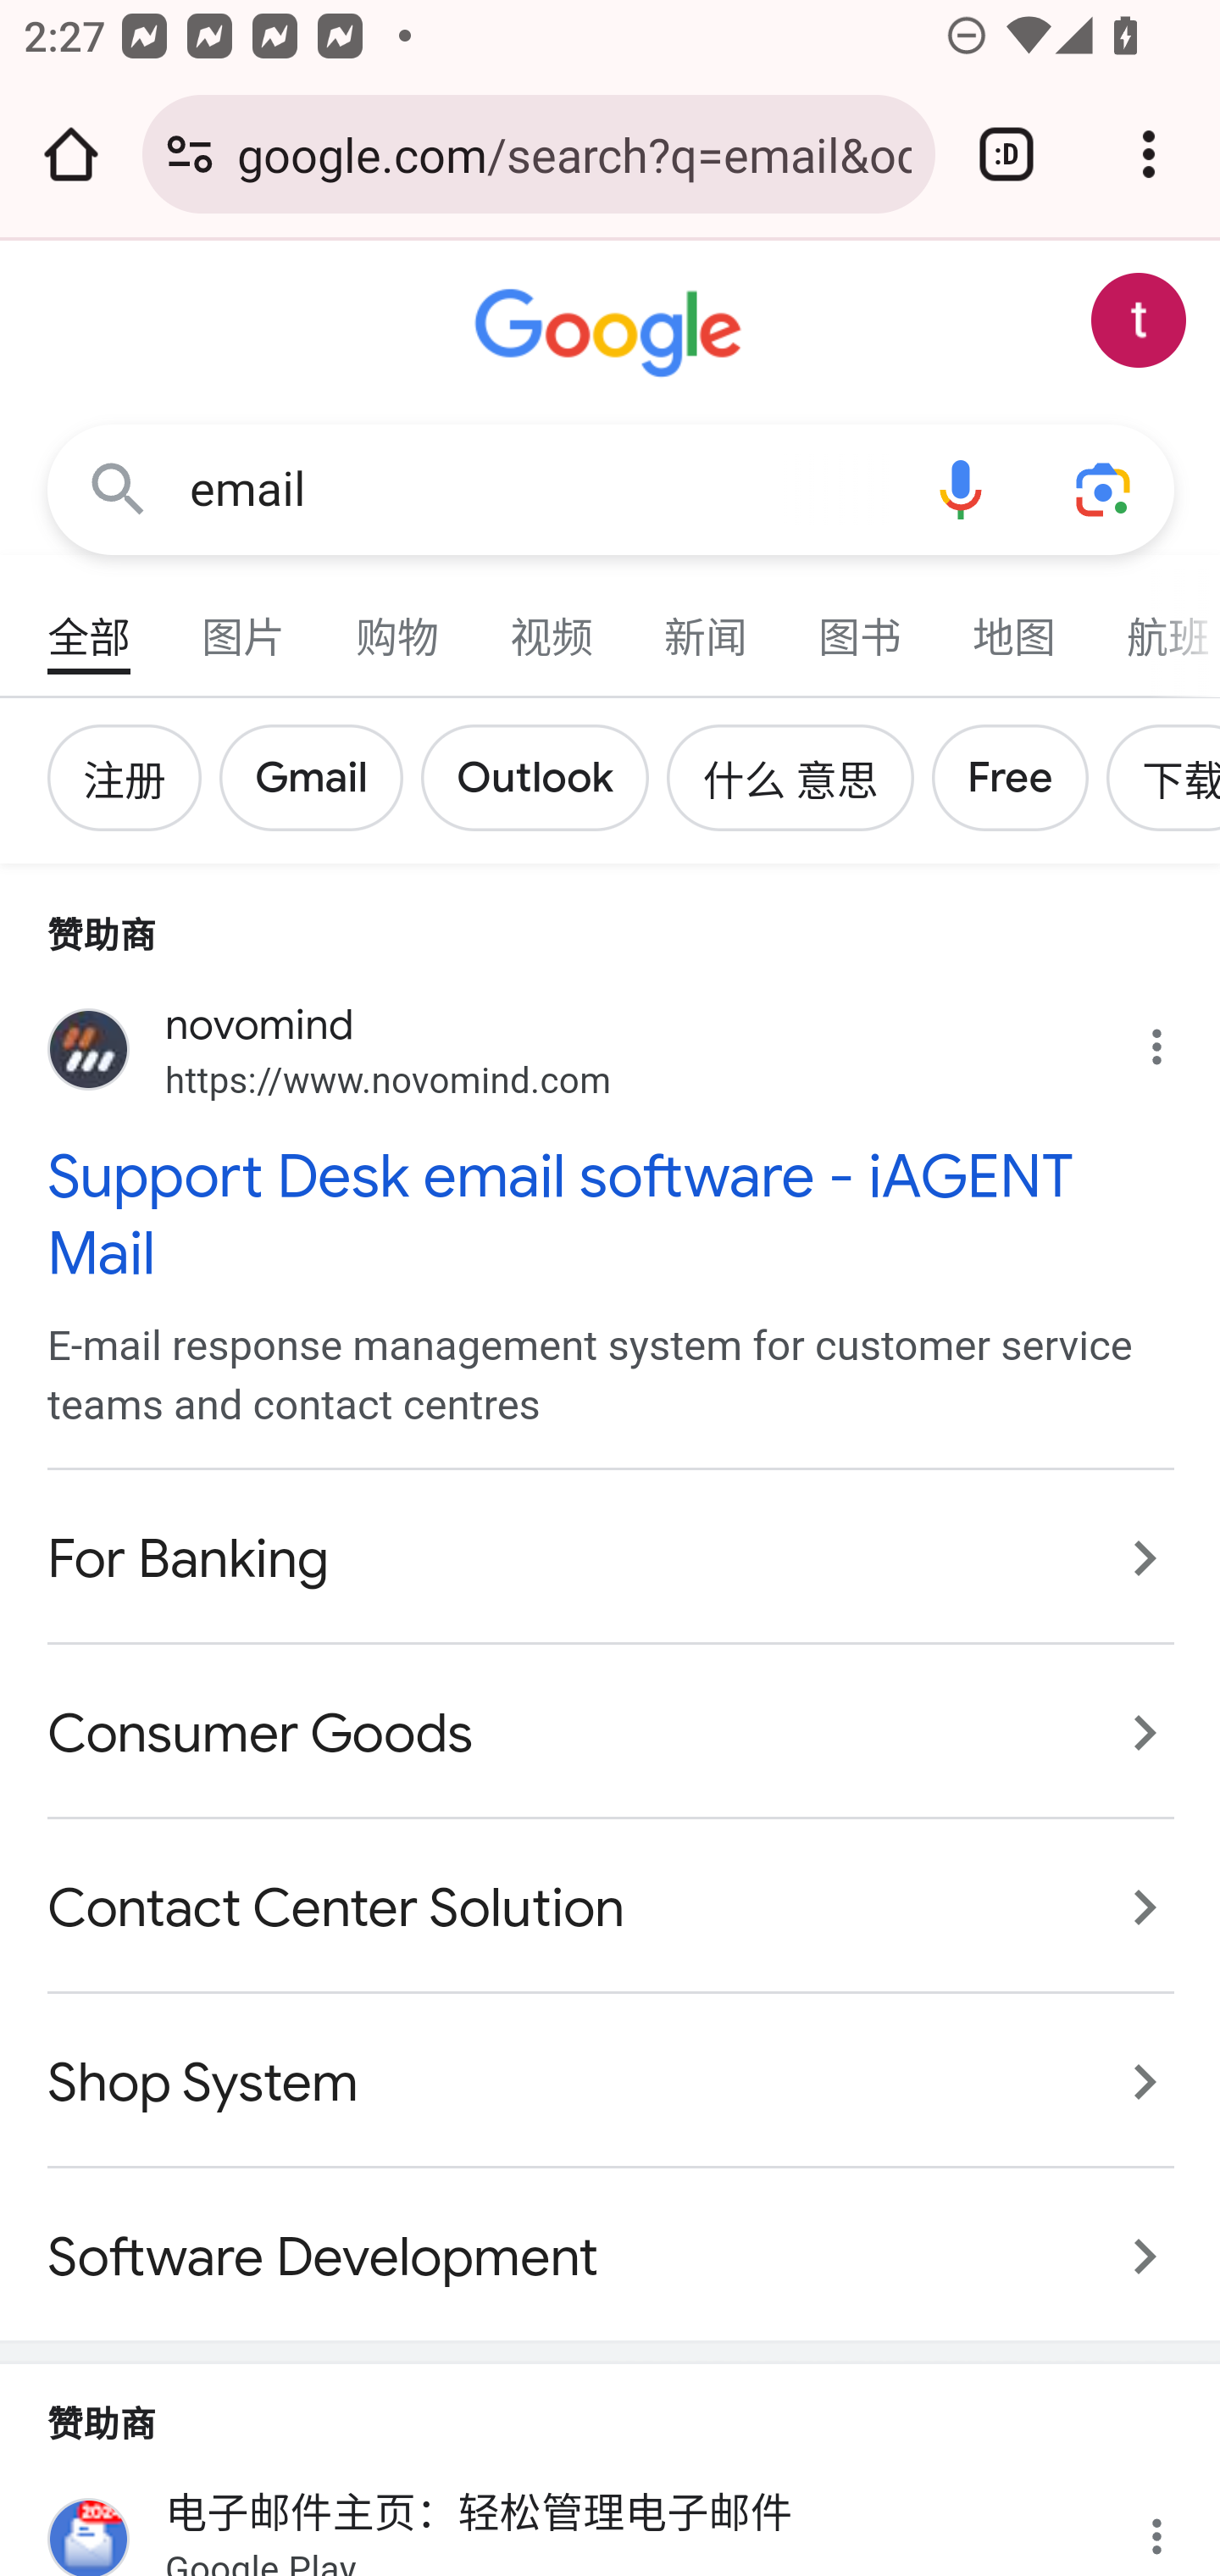  I want to click on 添加“Gmail” Gmail, so click(321, 778).